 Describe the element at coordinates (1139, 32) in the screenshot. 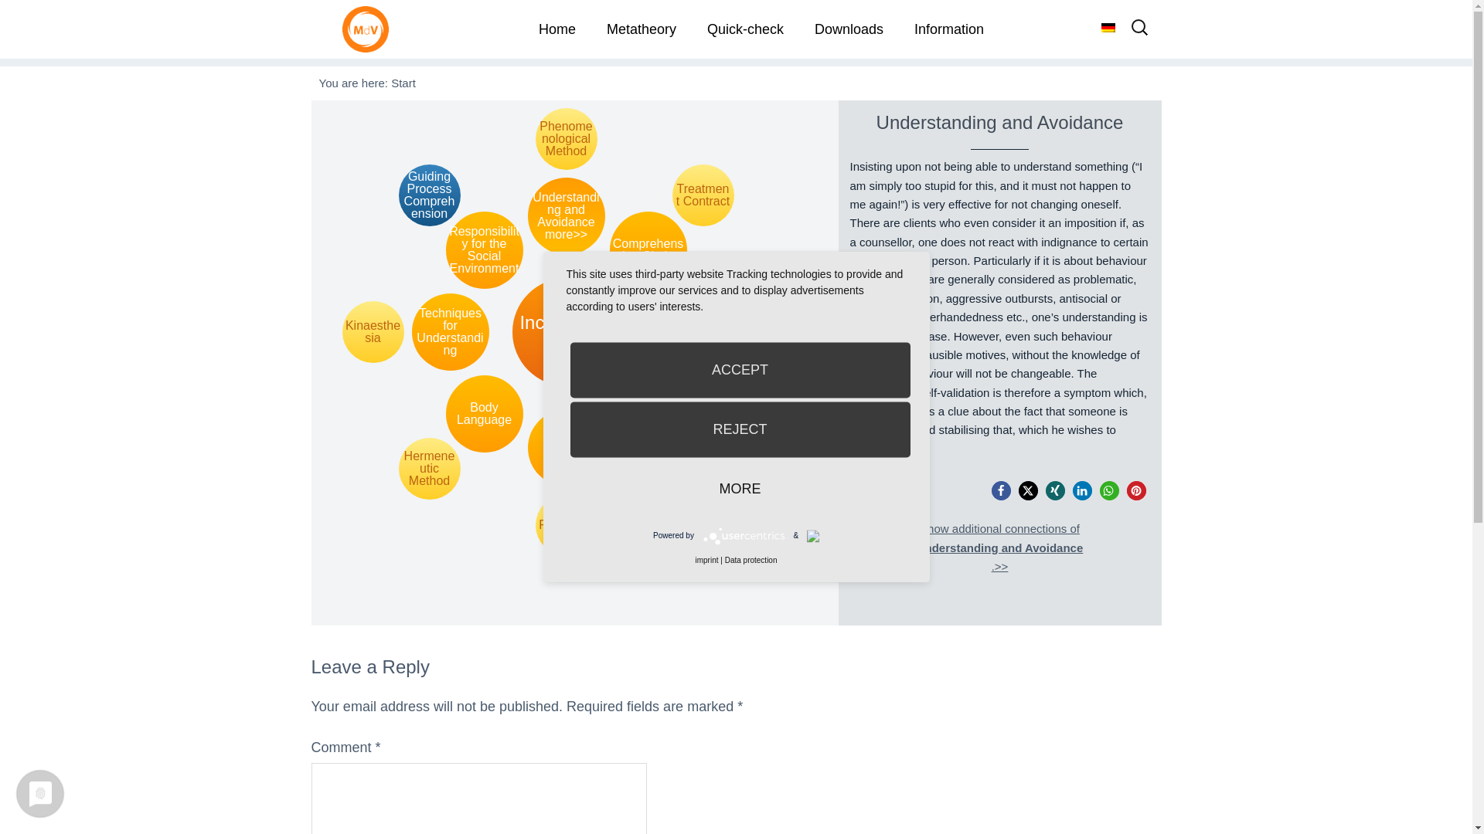

I see `Search for:` at that location.